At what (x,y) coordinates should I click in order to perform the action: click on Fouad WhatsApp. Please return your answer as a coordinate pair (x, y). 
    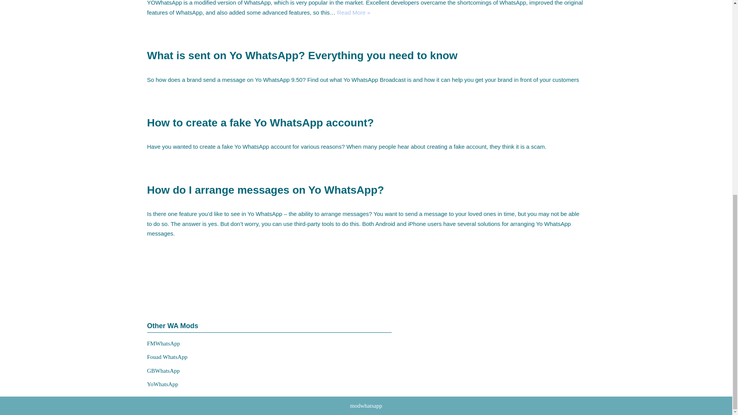
    Looking at the image, I should click on (167, 357).